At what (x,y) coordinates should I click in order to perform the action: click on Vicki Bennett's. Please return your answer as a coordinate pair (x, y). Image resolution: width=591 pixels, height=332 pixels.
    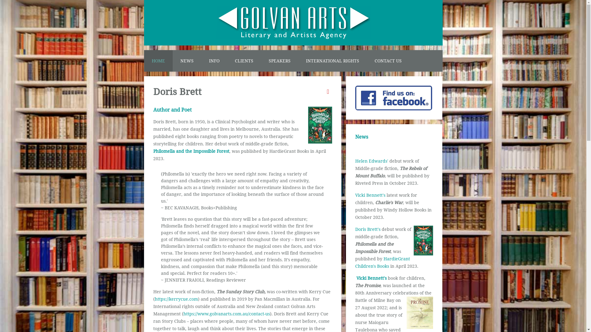
    Looking at the image, I should click on (372, 278).